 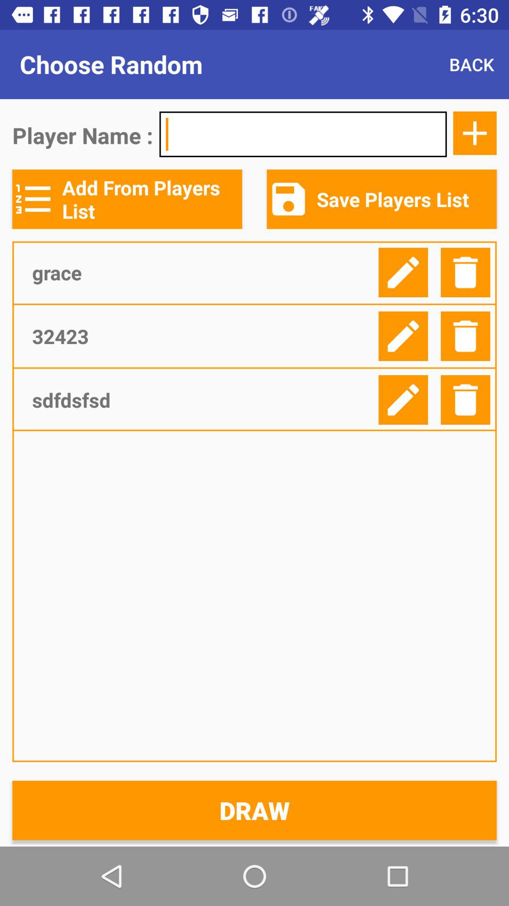 What do you see at coordinates (403, 273) in the screenshot?
I see `edit text` at bounding box center [403, 273].